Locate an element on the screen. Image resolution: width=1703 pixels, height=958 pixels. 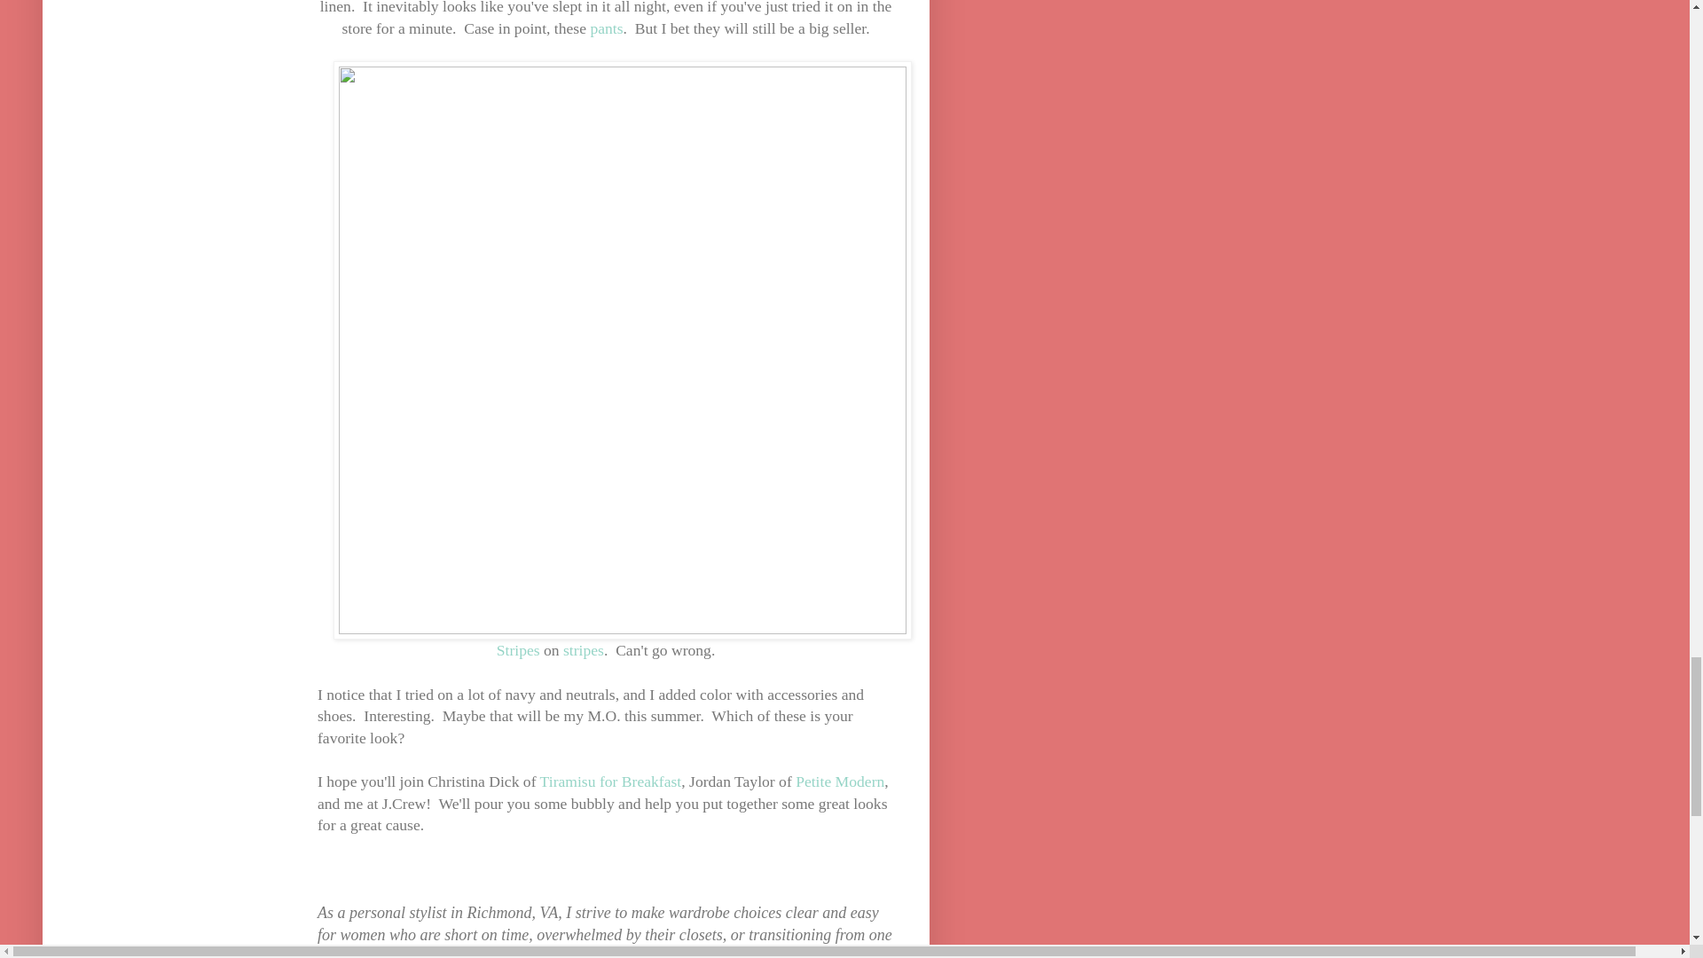
stripes is located at coordinates (584, 649).